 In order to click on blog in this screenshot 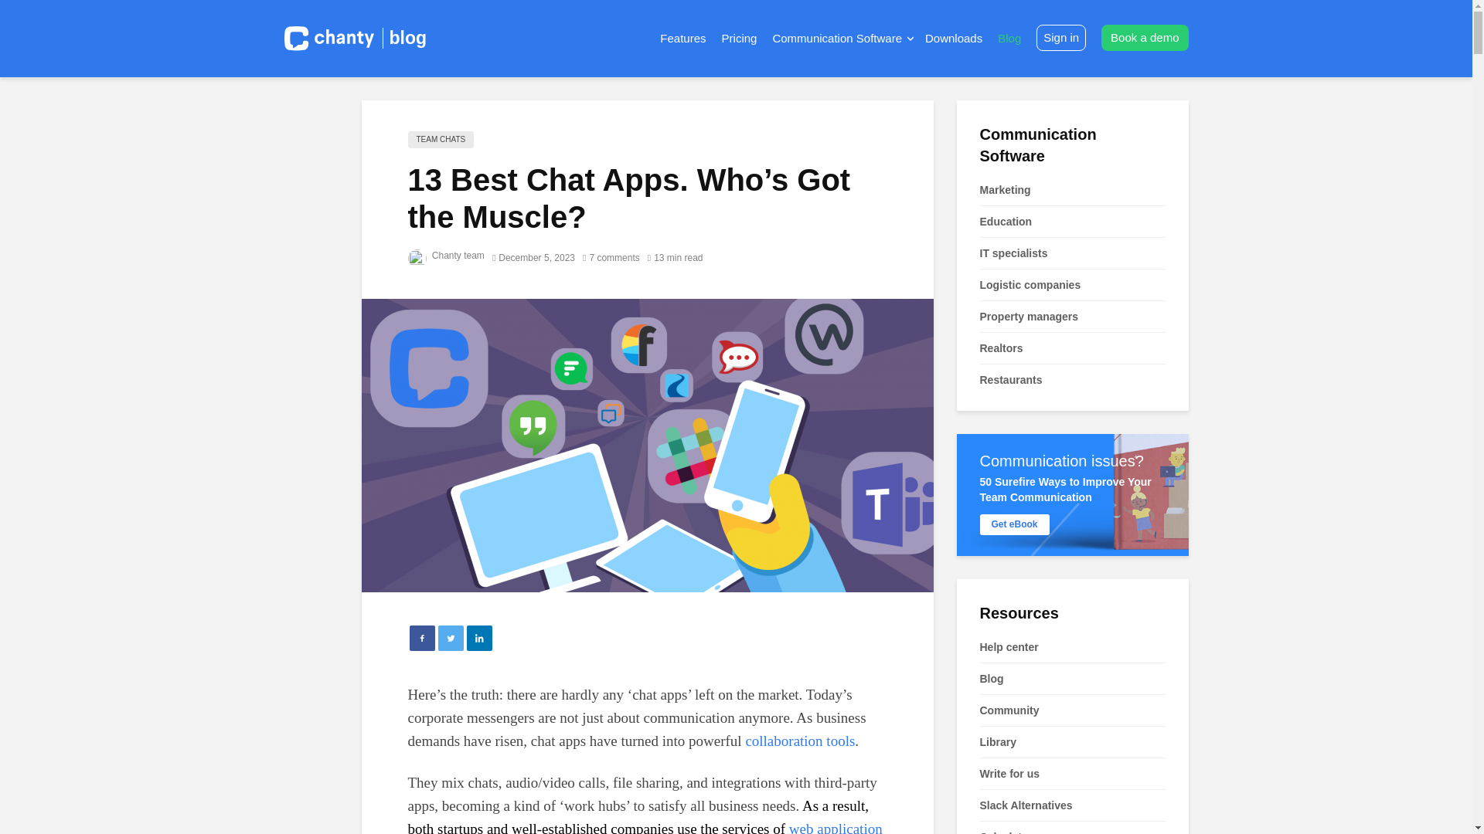, I will do `click(405, 37)`.